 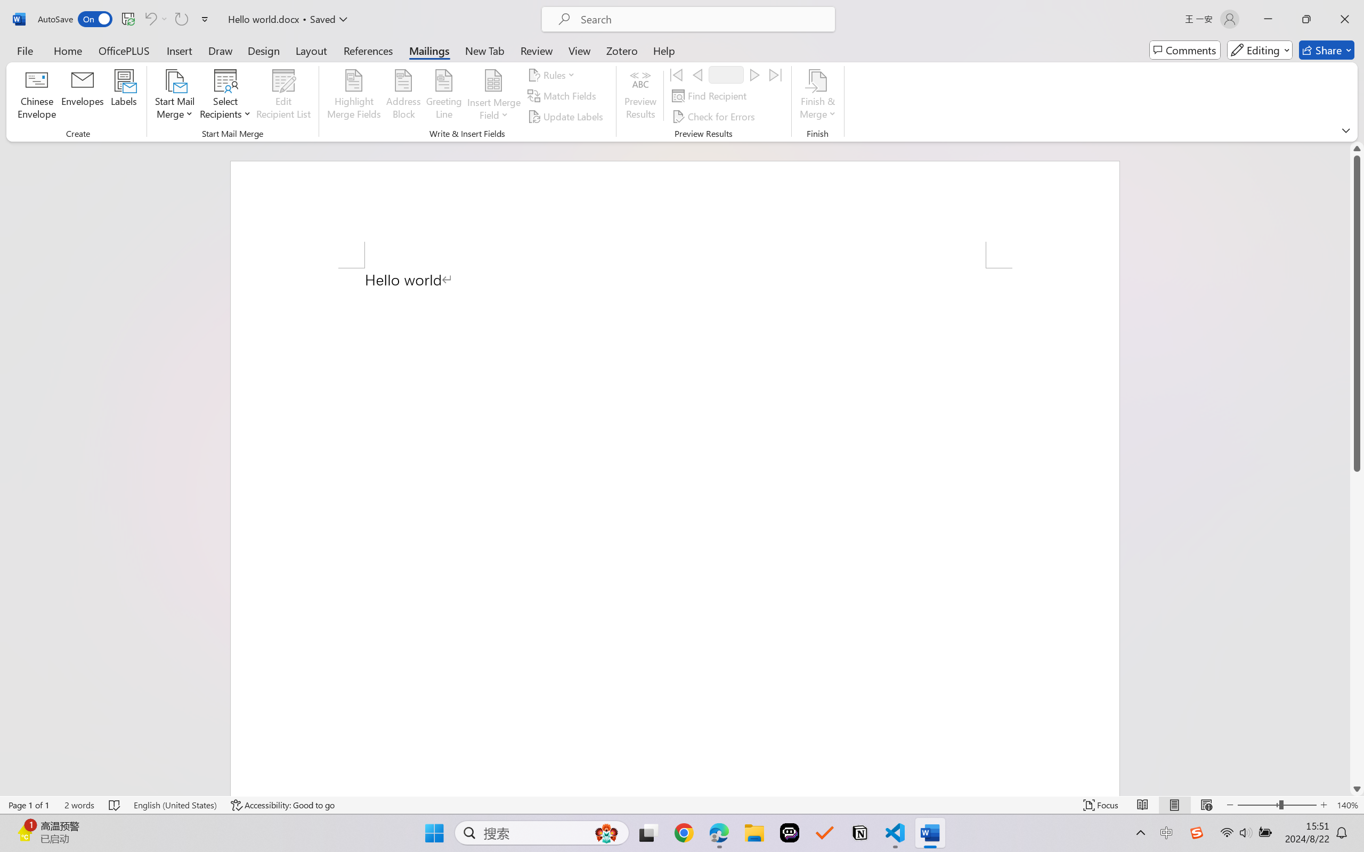 What do you see at coordinates (226, 96) in the screenshot?
I see `Select Recipients` at bounding box center [226, 96].